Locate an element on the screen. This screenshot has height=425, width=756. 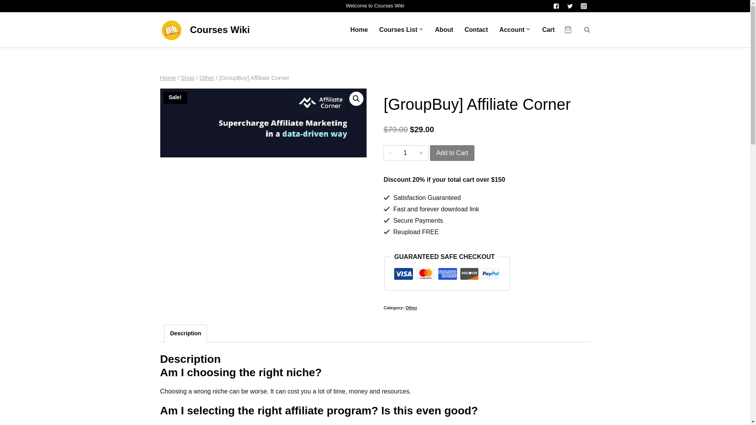
Add to Cart is located at coordinates (452, 153).